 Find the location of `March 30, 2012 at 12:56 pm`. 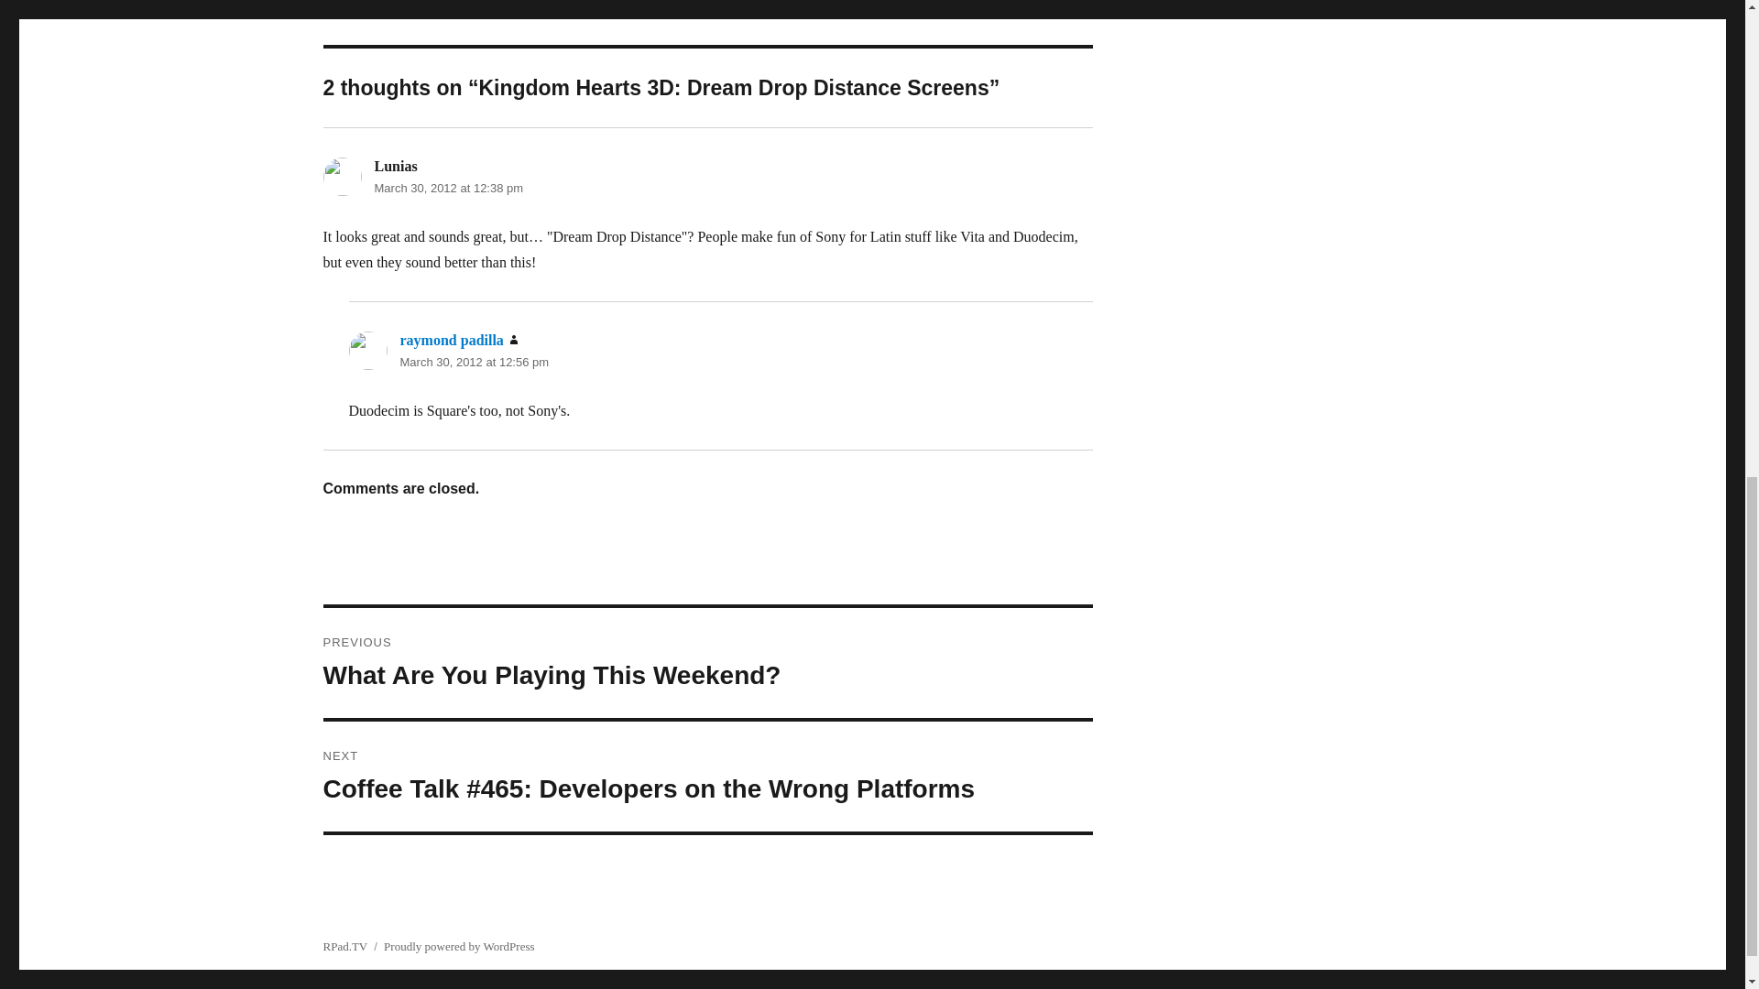

March 30, 2012 at 12:56 pm is located at coordinates (474, 361).